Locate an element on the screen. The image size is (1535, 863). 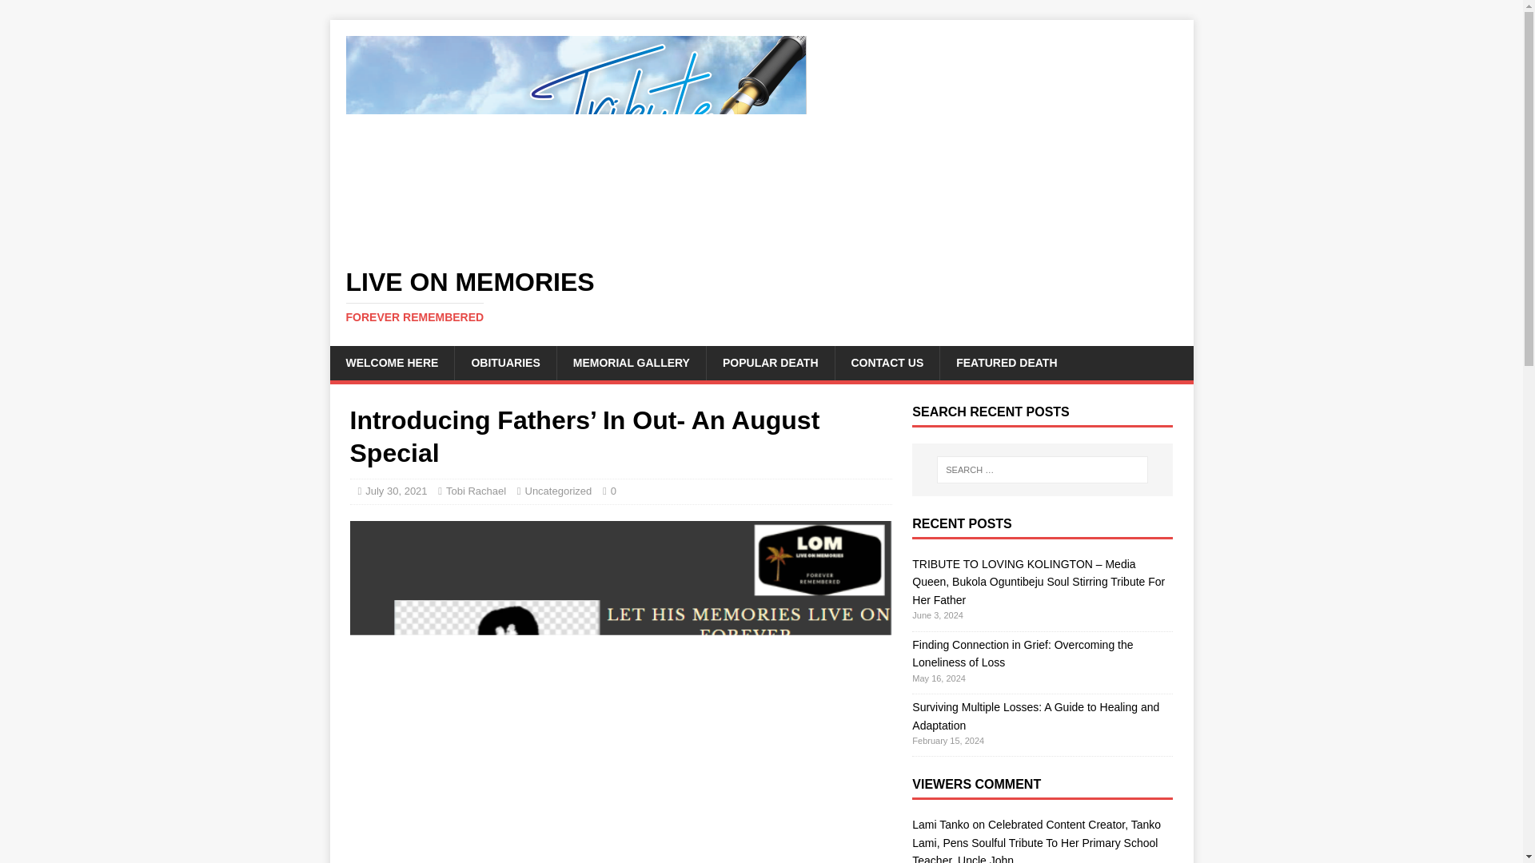
OBITUARIES is located at coordinates (505, 363).